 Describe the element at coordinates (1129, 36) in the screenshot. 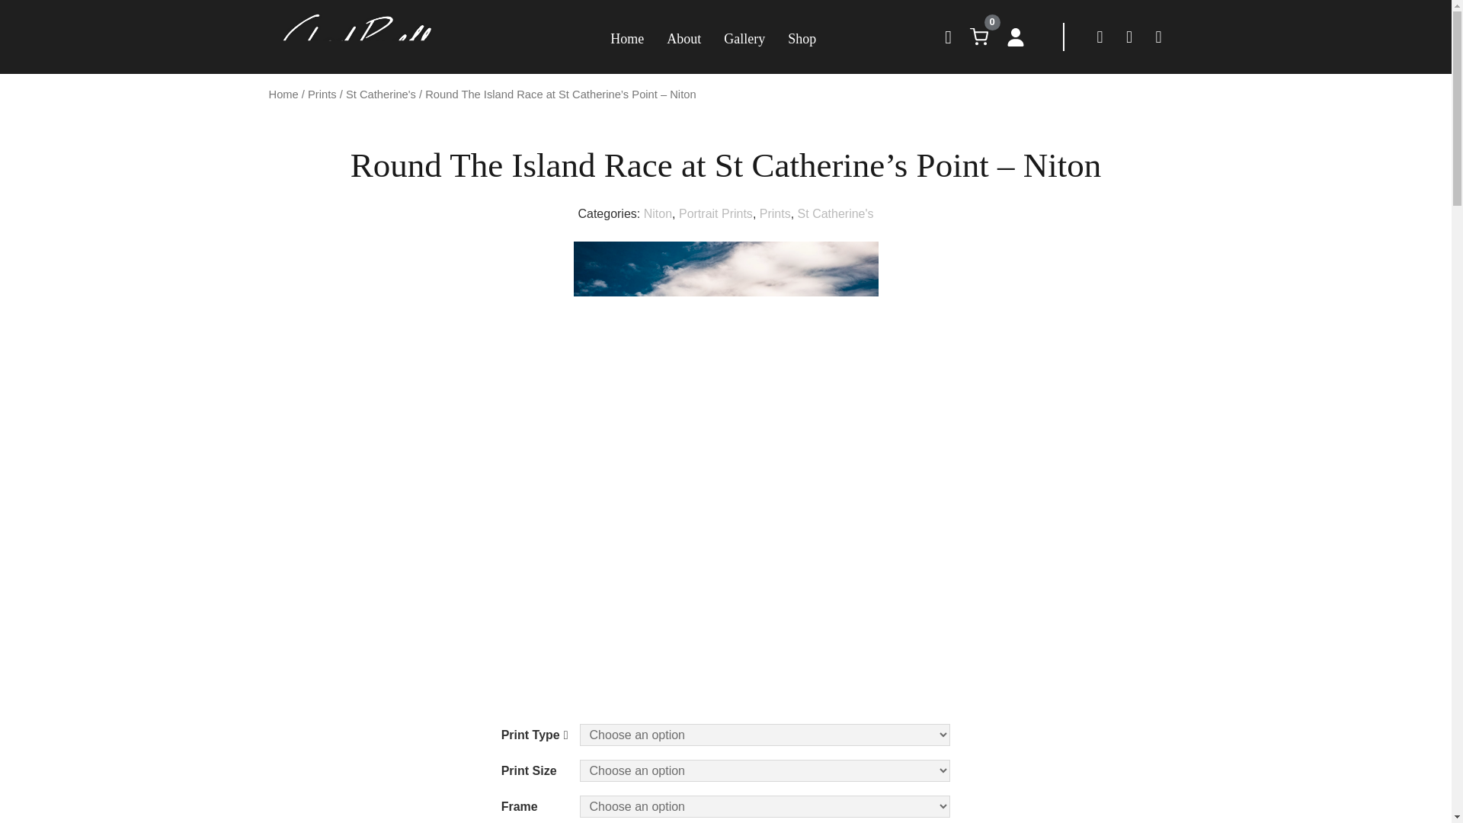

I see `Instagram` at that location.